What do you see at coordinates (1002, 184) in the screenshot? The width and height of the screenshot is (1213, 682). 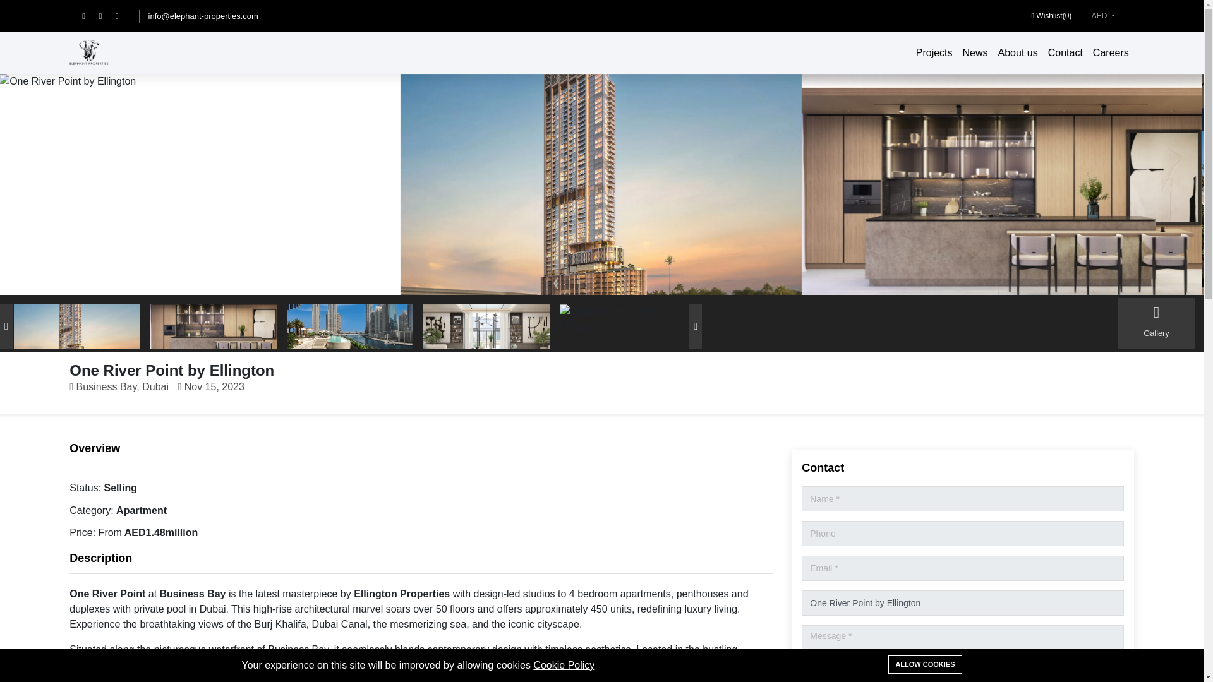 I see `One River Point by Ellington` at bounding box center [1002, 184].